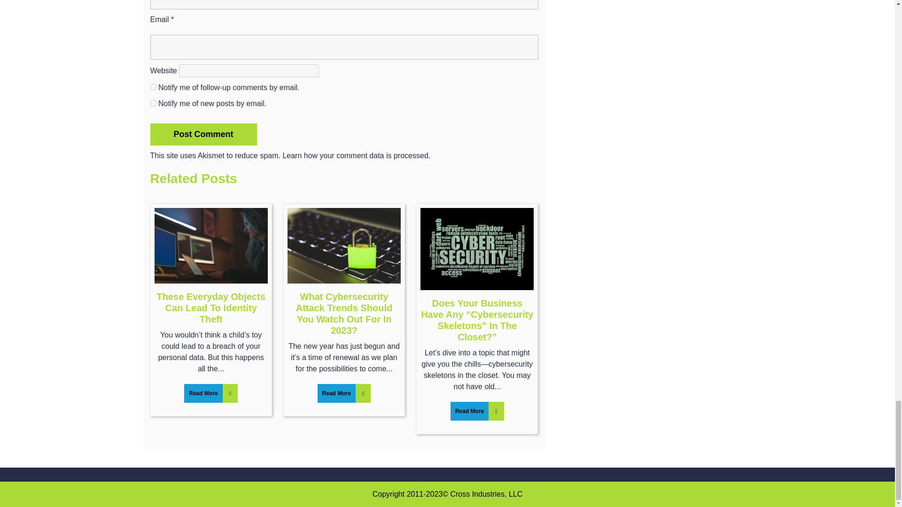 This screenshot has height=507, width=902. Describe the element at coordinates (153, 87) in the screenshot. I see `subscribe` at that location.